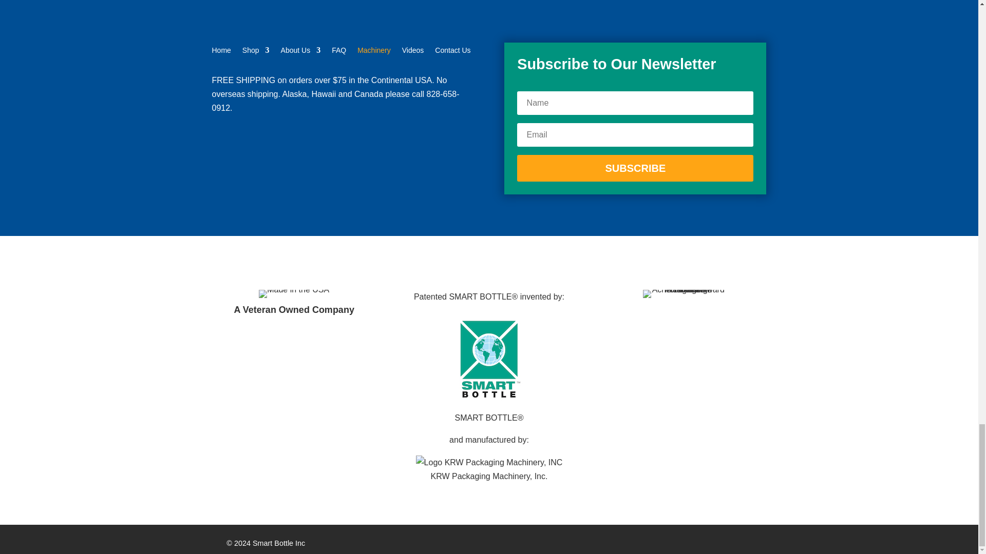 The height and width of the screenshot is (554, 986). What do you see at coordinates (635, 168) in the screenshot?
I see `SUBSCRIBE` at bounding box center [635, 168].